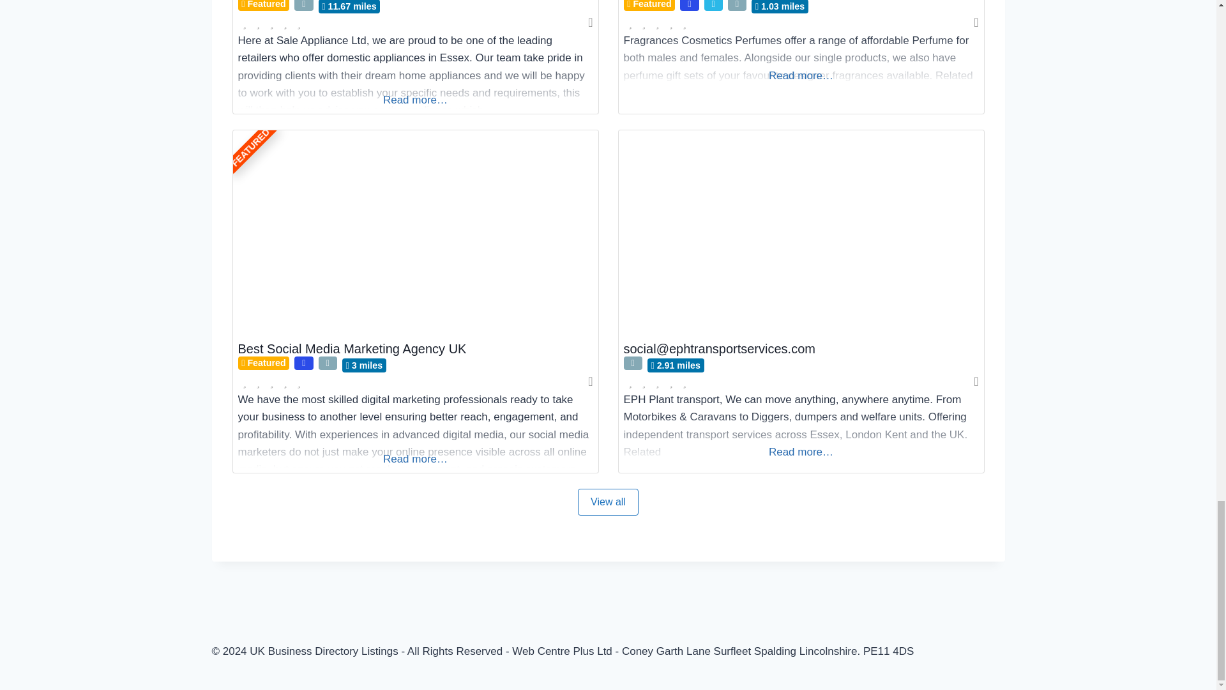 The height and width of the screenshot is (690, 1226). What do you see at coordinates (351, 349) in the screenshot?
I see `View: Best Social Media Marketing Agency UK` at bounding box center [351, 349].